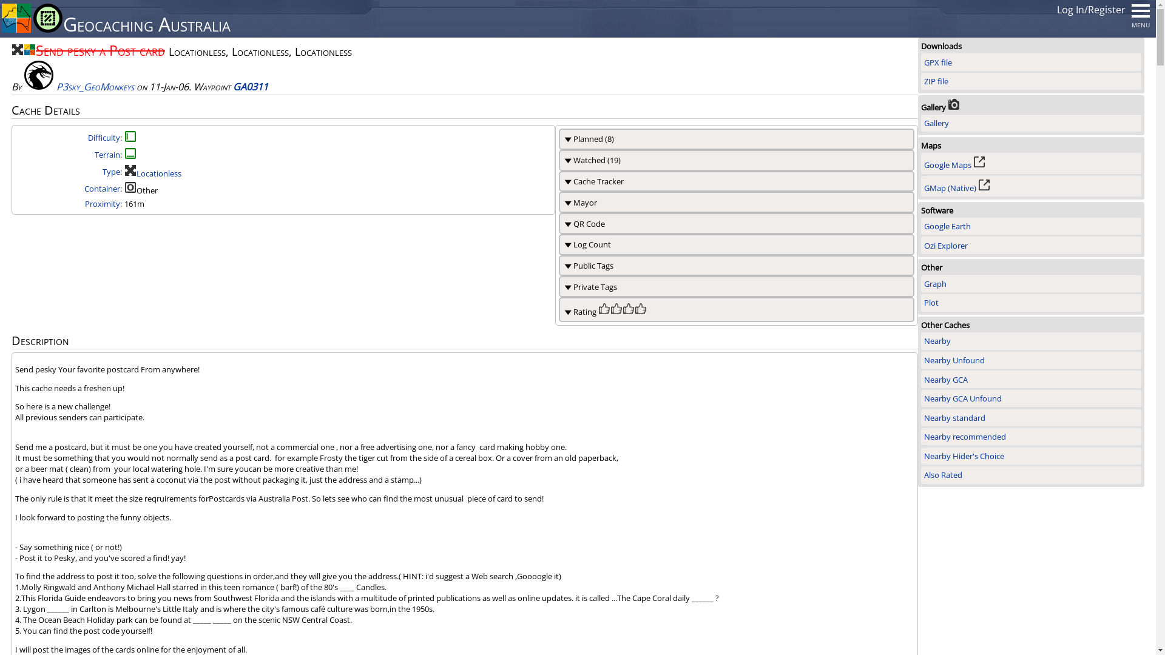 The width and height of the screenshot is (1165, 655). I want to click on Rating, so click(616, 312).